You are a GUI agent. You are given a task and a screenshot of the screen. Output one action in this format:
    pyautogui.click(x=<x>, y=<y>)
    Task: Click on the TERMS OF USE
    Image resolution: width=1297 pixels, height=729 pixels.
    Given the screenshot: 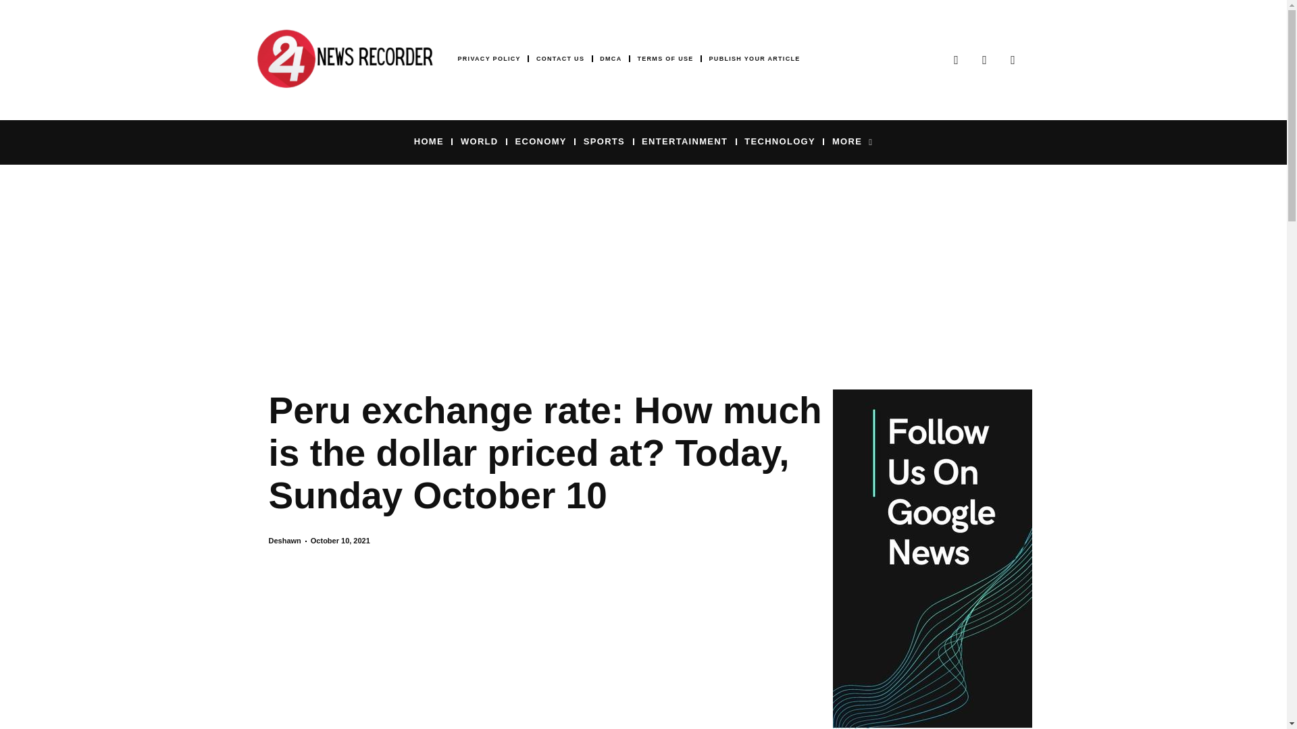 What is the action you would take?
    pyautogui.click(x=665, y=59)
    